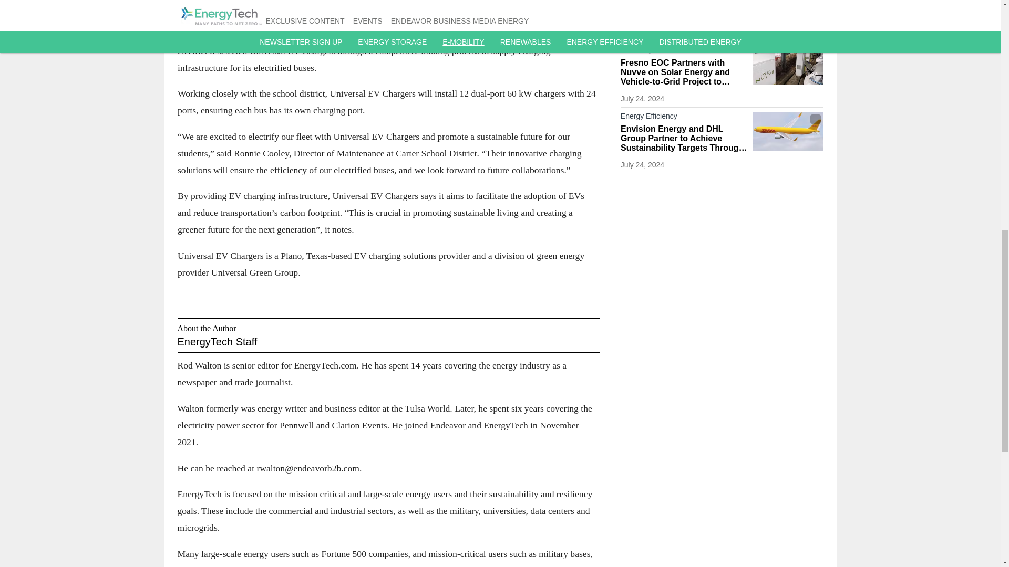 The width and height of the screenshot is (1009, 567). I want to click on e-Mobility, so click(684, 52).